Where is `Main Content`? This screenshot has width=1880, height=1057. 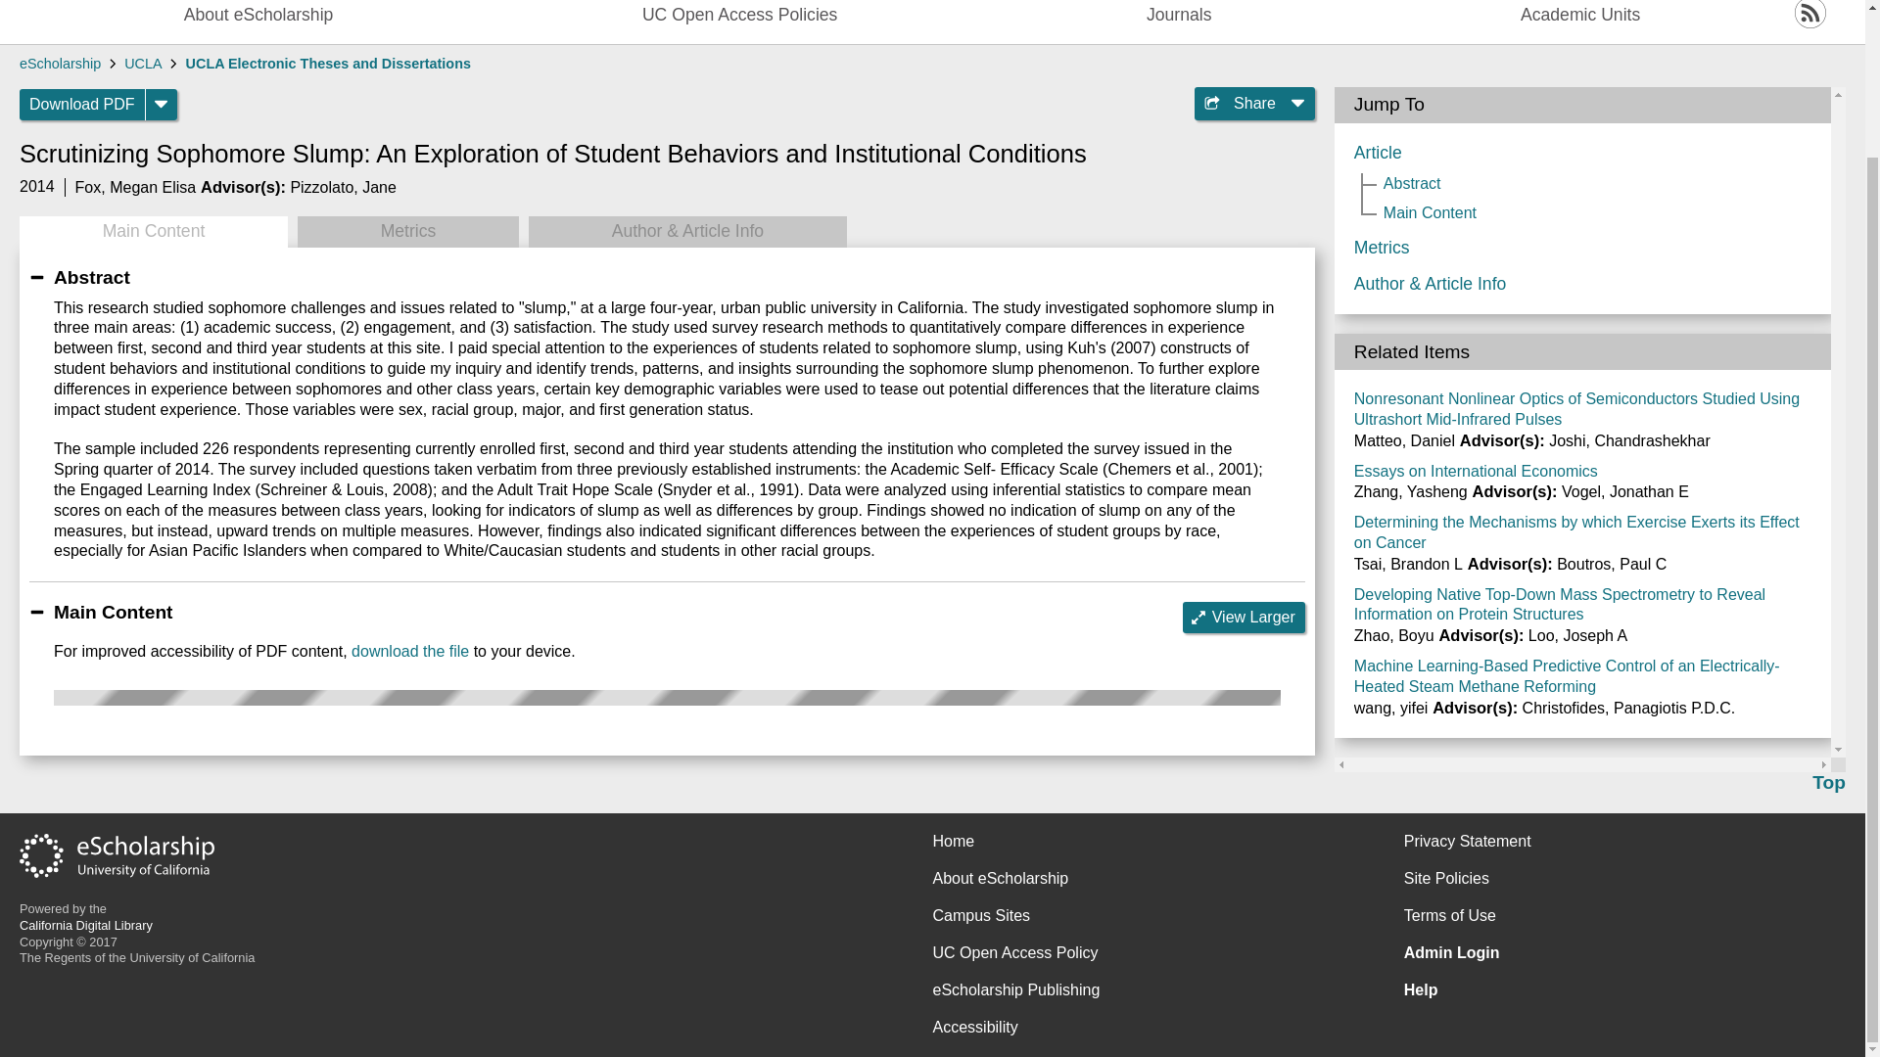 Main Content is located at coordinates (153, 231).